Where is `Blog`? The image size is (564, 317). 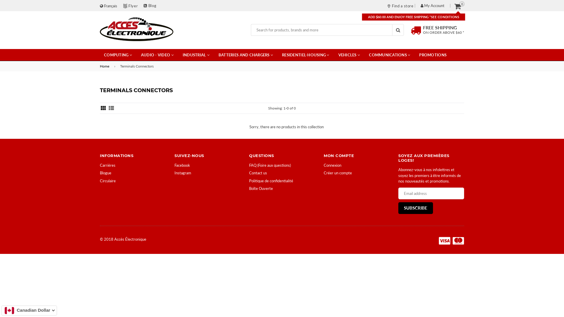 Blog is located at coordinates (150, 6).